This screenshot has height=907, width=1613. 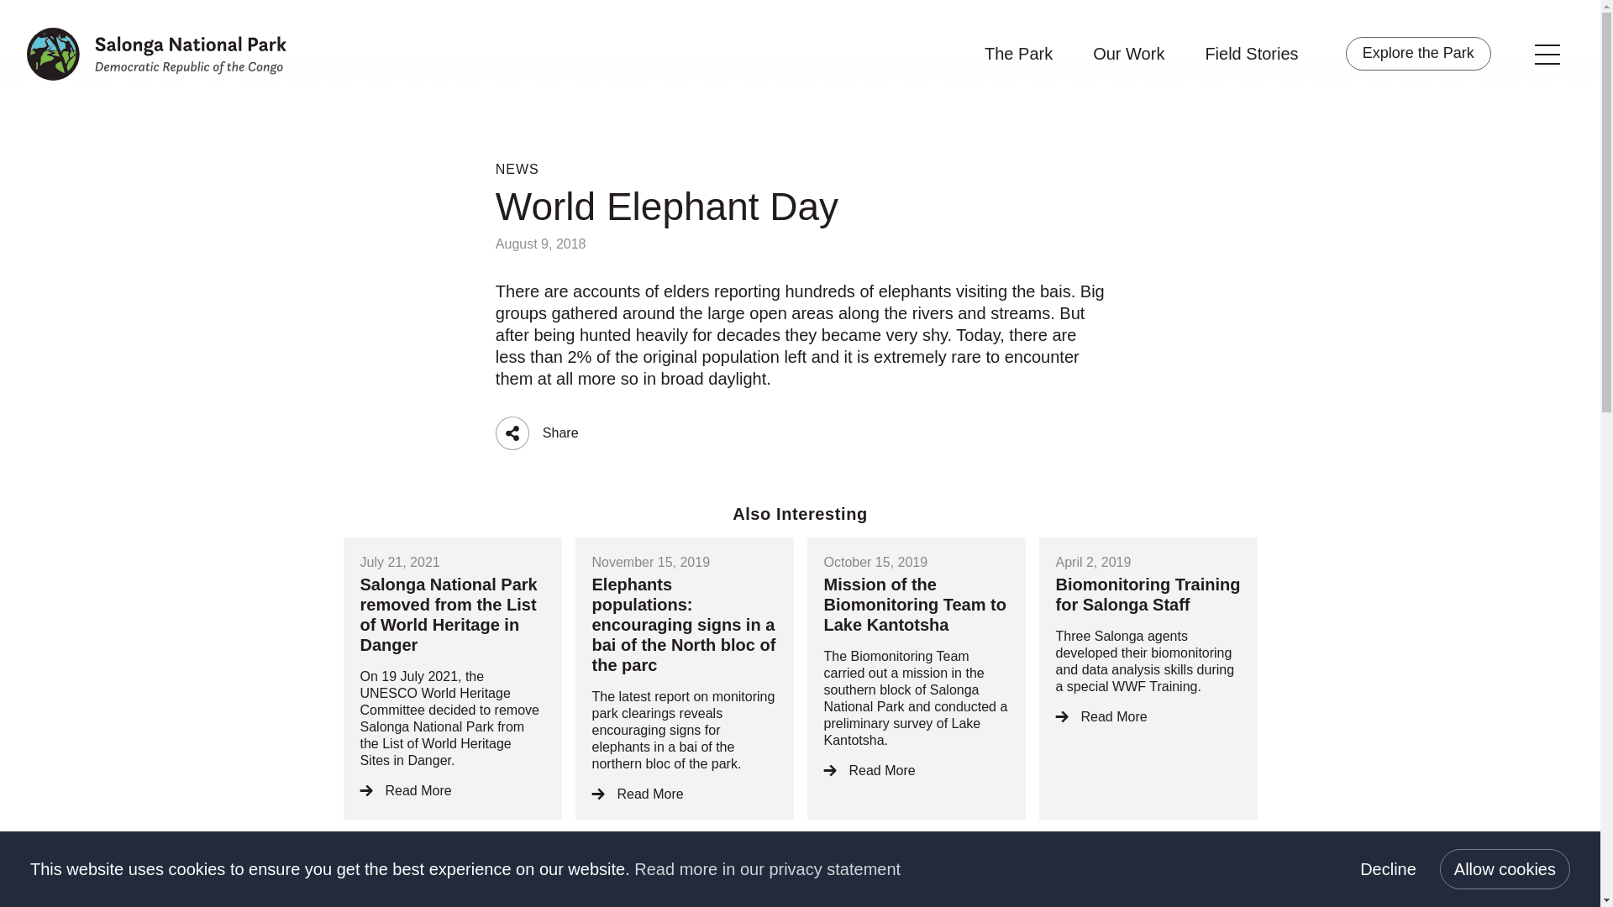 What do you see at coordinates (1252, 52) in the screenshot?
I see `Field Stories` at bounding box center [1252, 52].